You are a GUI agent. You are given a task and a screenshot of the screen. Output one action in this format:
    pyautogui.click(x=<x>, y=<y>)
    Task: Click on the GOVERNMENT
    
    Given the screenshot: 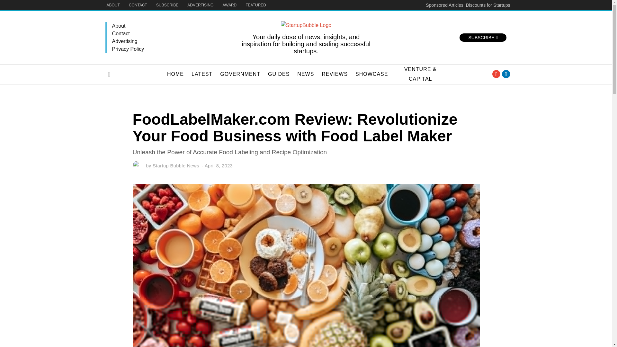 What is the action you would take?
    pyautogui.click(x=240, y=74)
    